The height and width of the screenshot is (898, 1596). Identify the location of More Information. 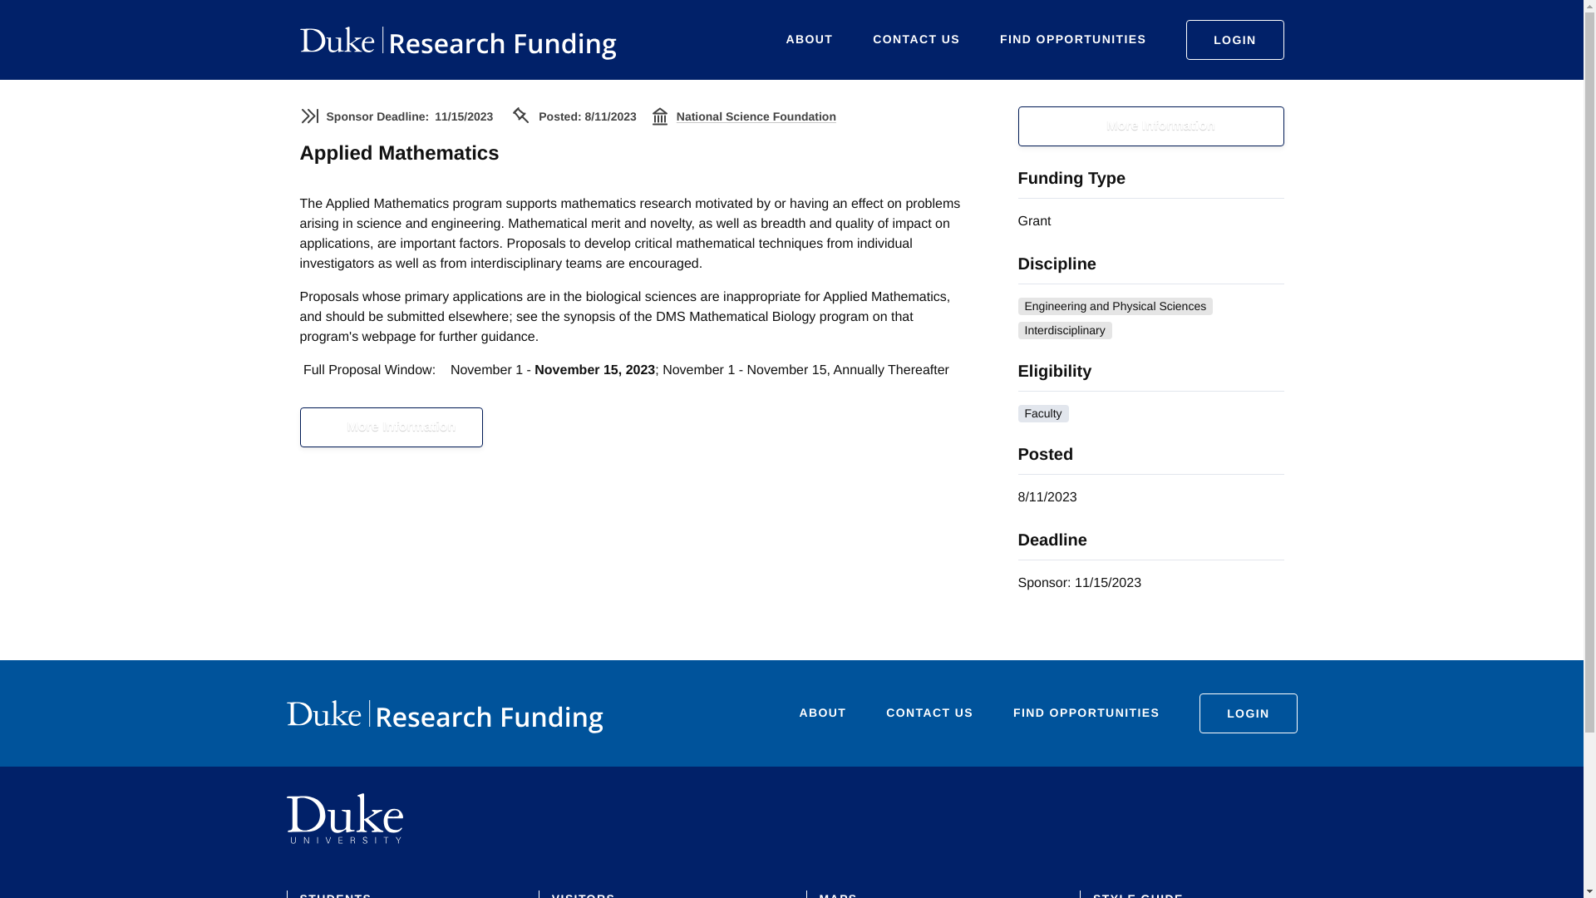
(1150, 126).